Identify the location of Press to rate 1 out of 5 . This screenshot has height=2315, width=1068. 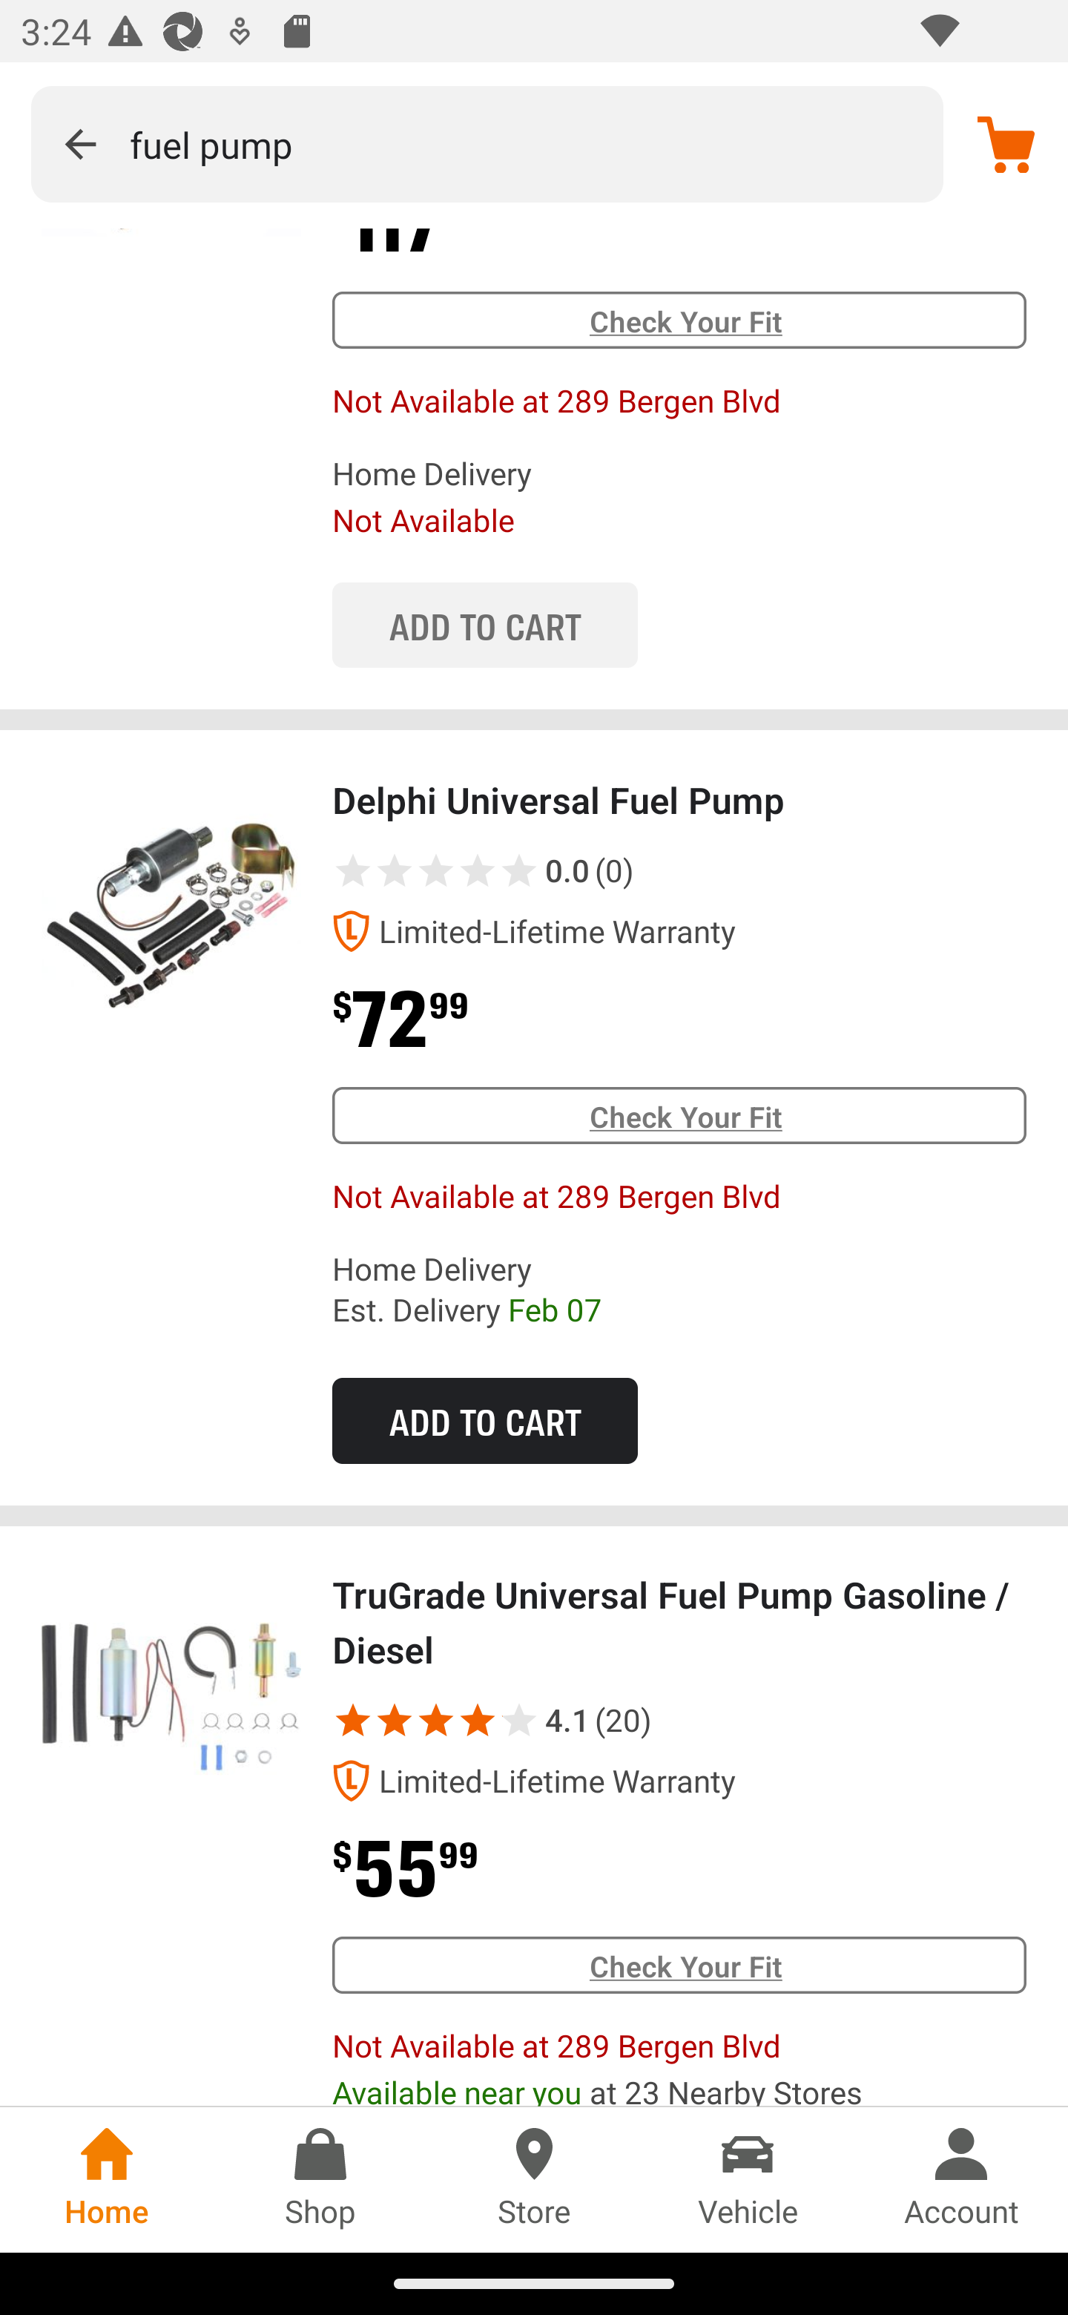
(352, 870).